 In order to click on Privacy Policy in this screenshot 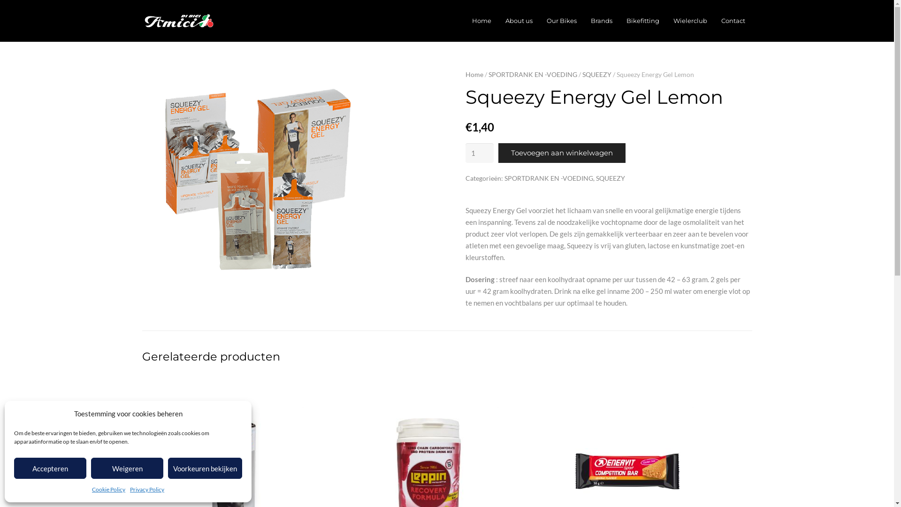, I will do `click(147, 489)`.